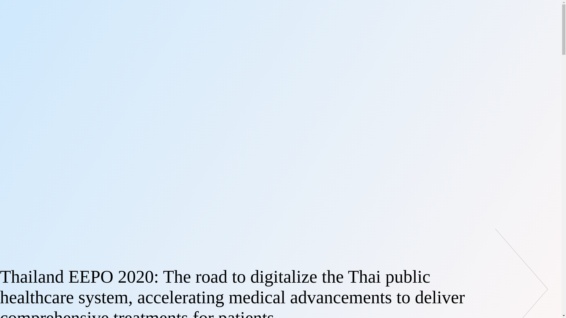 The image size is (566, 318). Describe the element at coordinates (17, 112) in the screenshot. I see `Media` at that location.